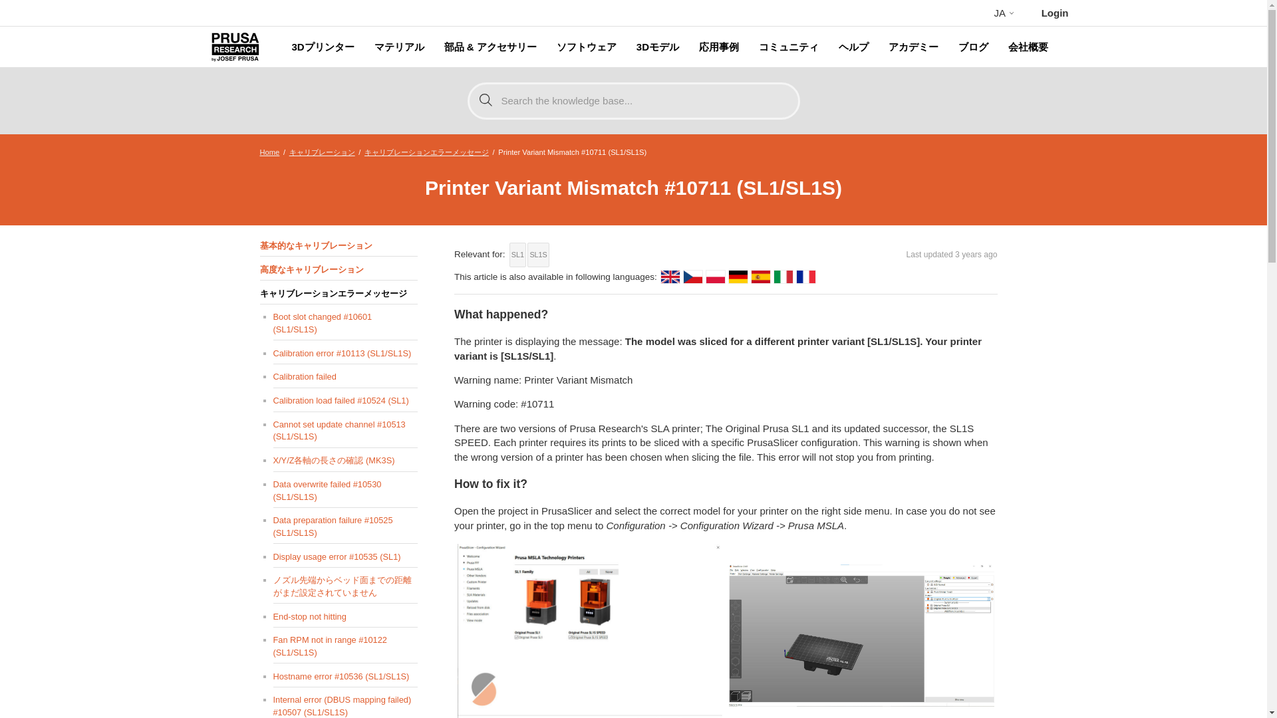 This screenshot has width=1277, height=718. Describe the element at coordinates (670, 277) in the screenshot. I see `EN` at that location.